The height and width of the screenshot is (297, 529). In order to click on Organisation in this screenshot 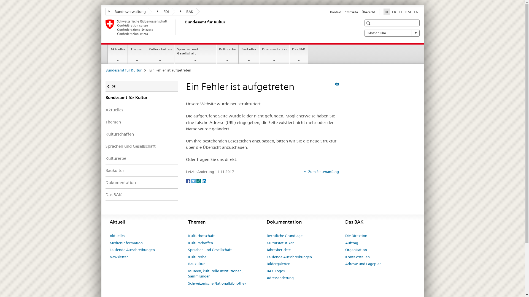, I will do `click(356, 250)`.